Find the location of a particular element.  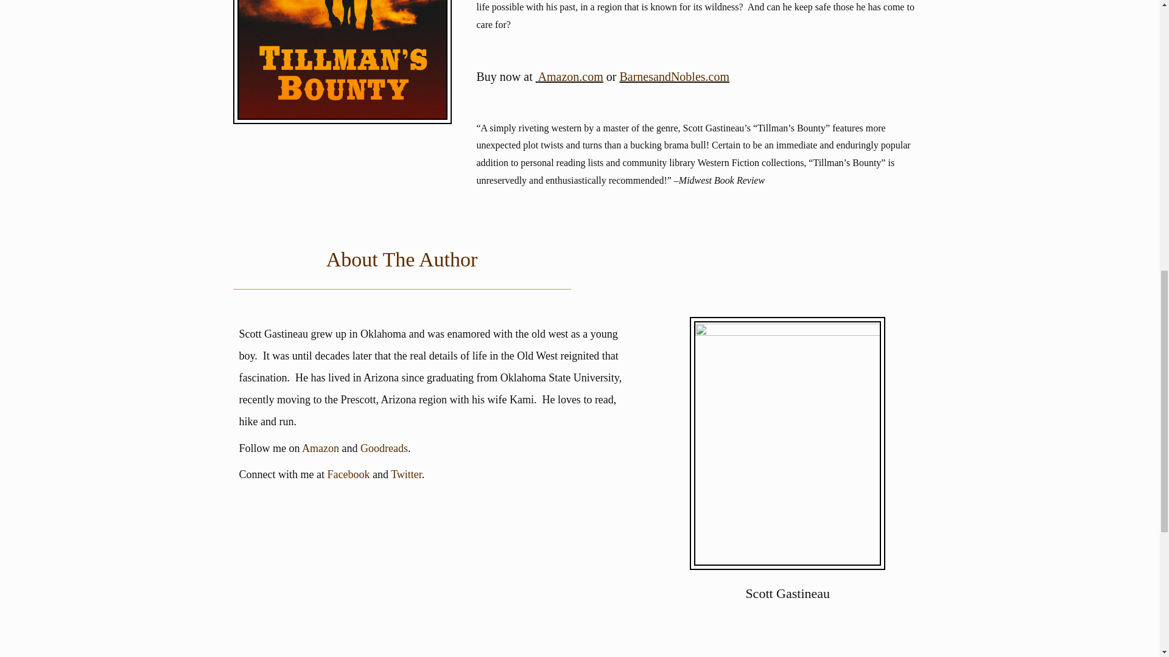

BarnesandNobles.com is located at coordinates (675, 77).